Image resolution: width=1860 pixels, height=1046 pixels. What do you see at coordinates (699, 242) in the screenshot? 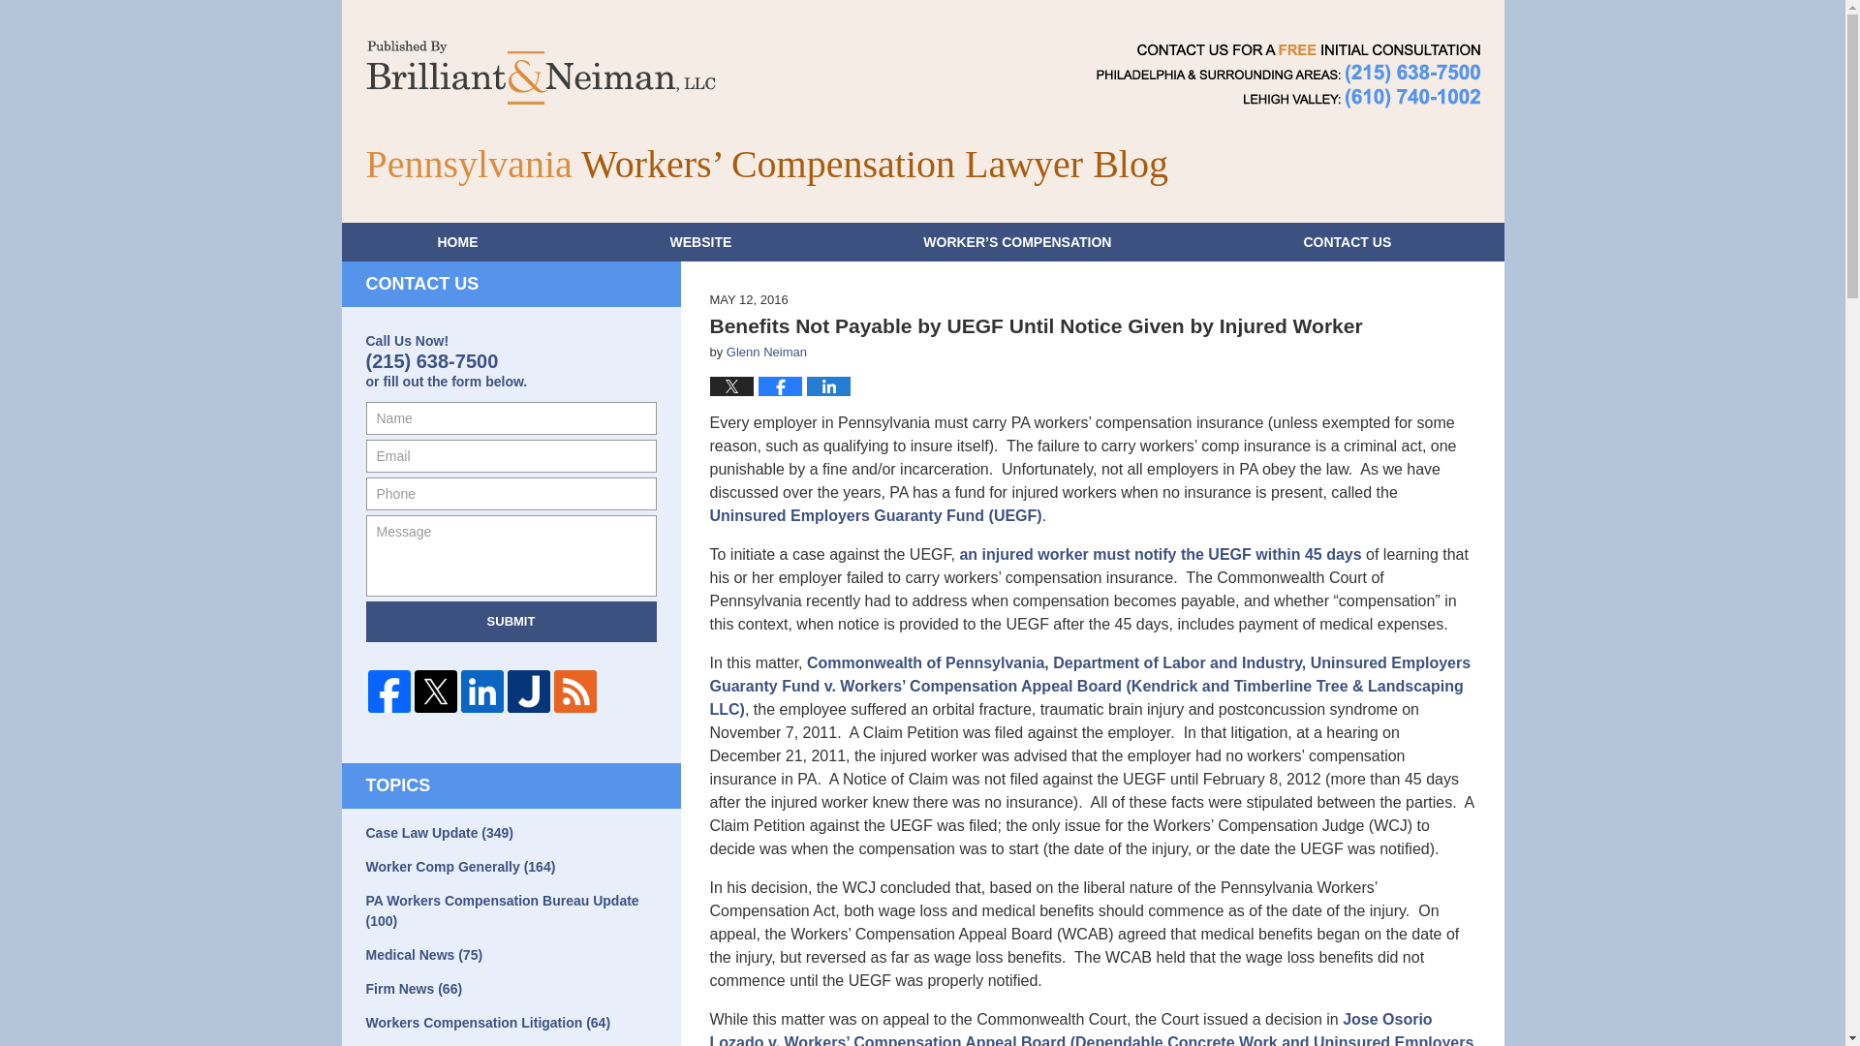
I see `WEBSITE` at bounding box center [699, 242].